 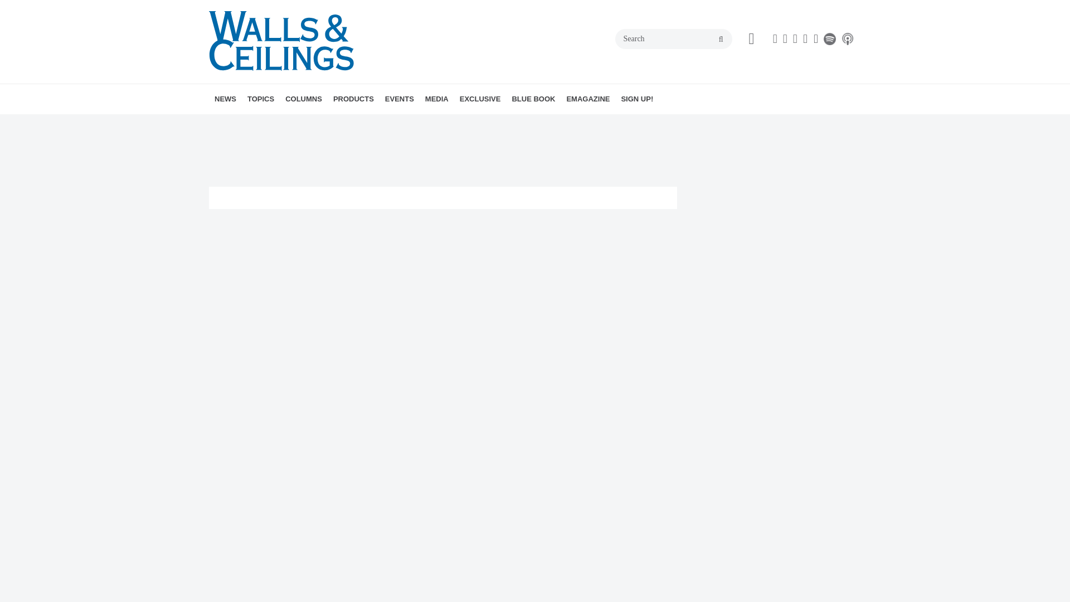 What do you see at coordinates (332, 123) in the screenshot?
I see `PLASTER` at bounding box center [332, 123].